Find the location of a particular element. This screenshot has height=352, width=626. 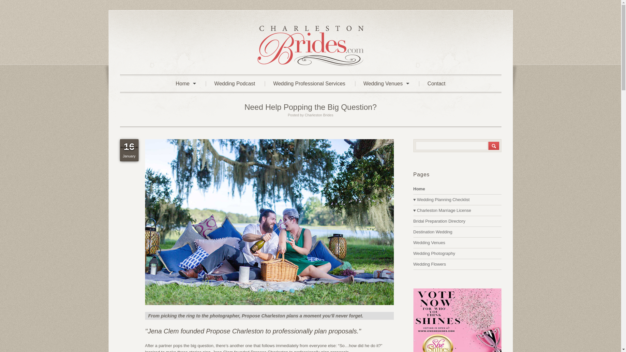

Home is located at coordinates (186, 83).